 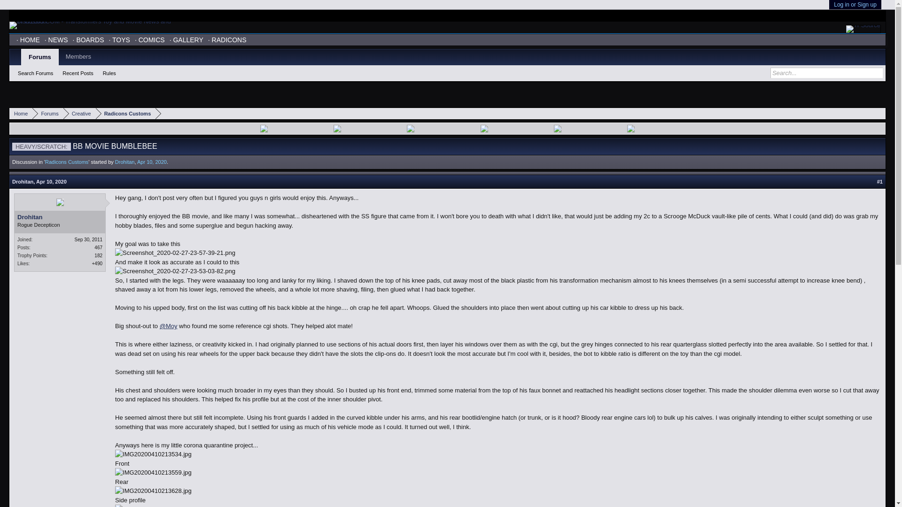 What do you see at coordinates (99, 247) in the screenshot?
I see `467` at bounding box center [99, 247].